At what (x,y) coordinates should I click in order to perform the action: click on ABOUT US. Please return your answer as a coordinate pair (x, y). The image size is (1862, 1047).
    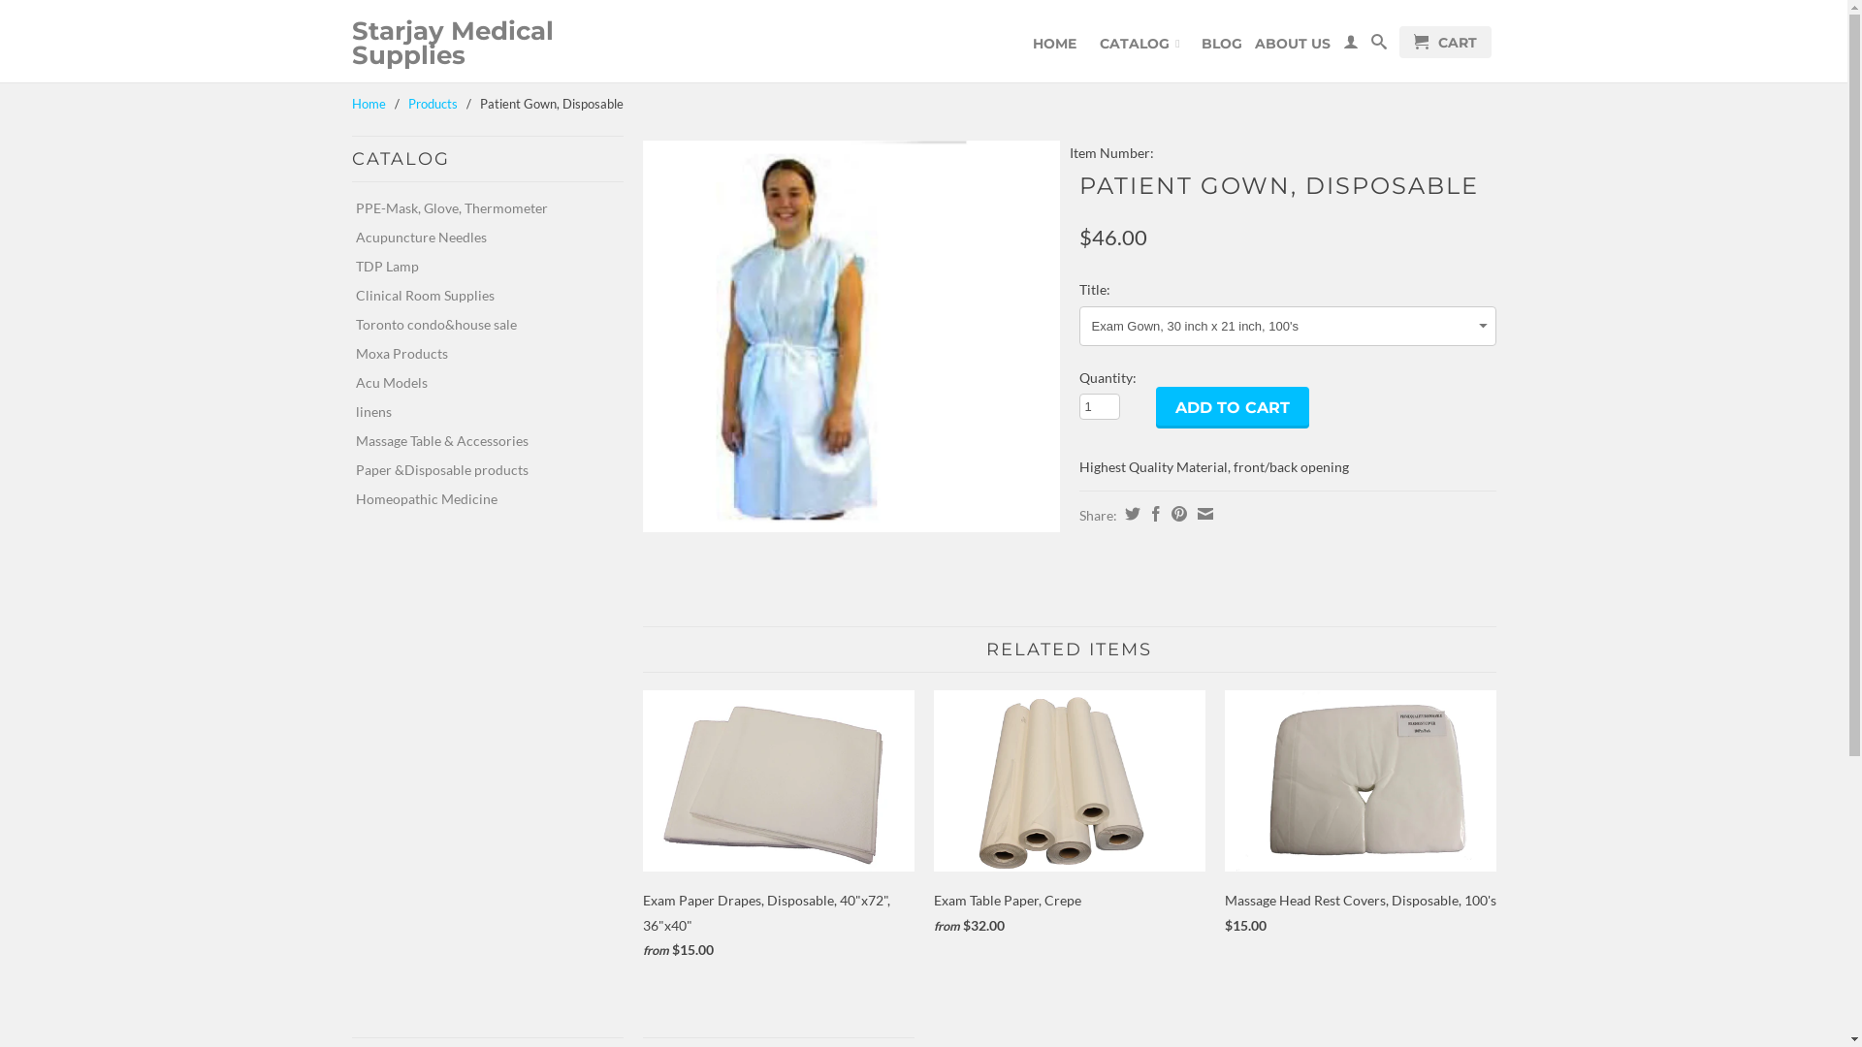
    Looking at the image, I should click on (1293, 48).